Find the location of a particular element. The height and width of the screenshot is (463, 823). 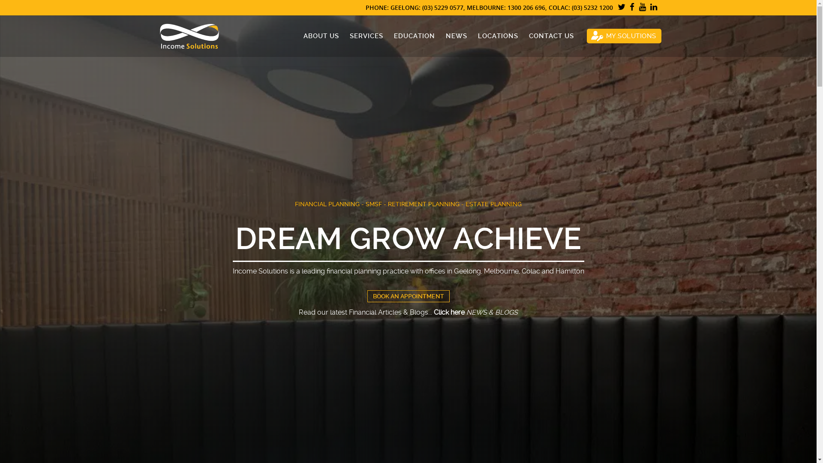

SMSF is located at coordinates (374, 204).